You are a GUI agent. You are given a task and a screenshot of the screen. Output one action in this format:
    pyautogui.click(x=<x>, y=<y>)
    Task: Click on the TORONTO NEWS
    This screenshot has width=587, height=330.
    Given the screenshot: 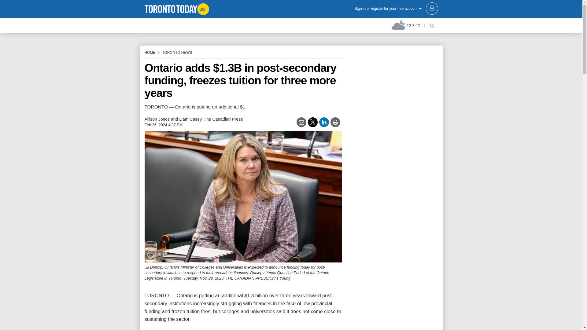 What is the action you would take?
    pyautogui.click(x=177, y=53)
    